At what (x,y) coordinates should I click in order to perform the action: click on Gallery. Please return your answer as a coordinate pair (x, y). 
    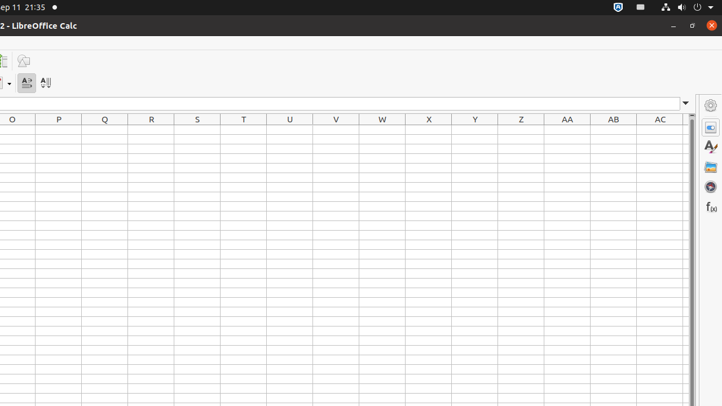
    Looking at the image, I should click on (711, 167).